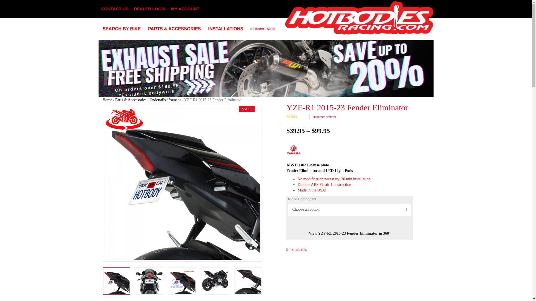  Describe the element at coordinates (263, 29) in the screenshot. I see `Start shopping` at that location.